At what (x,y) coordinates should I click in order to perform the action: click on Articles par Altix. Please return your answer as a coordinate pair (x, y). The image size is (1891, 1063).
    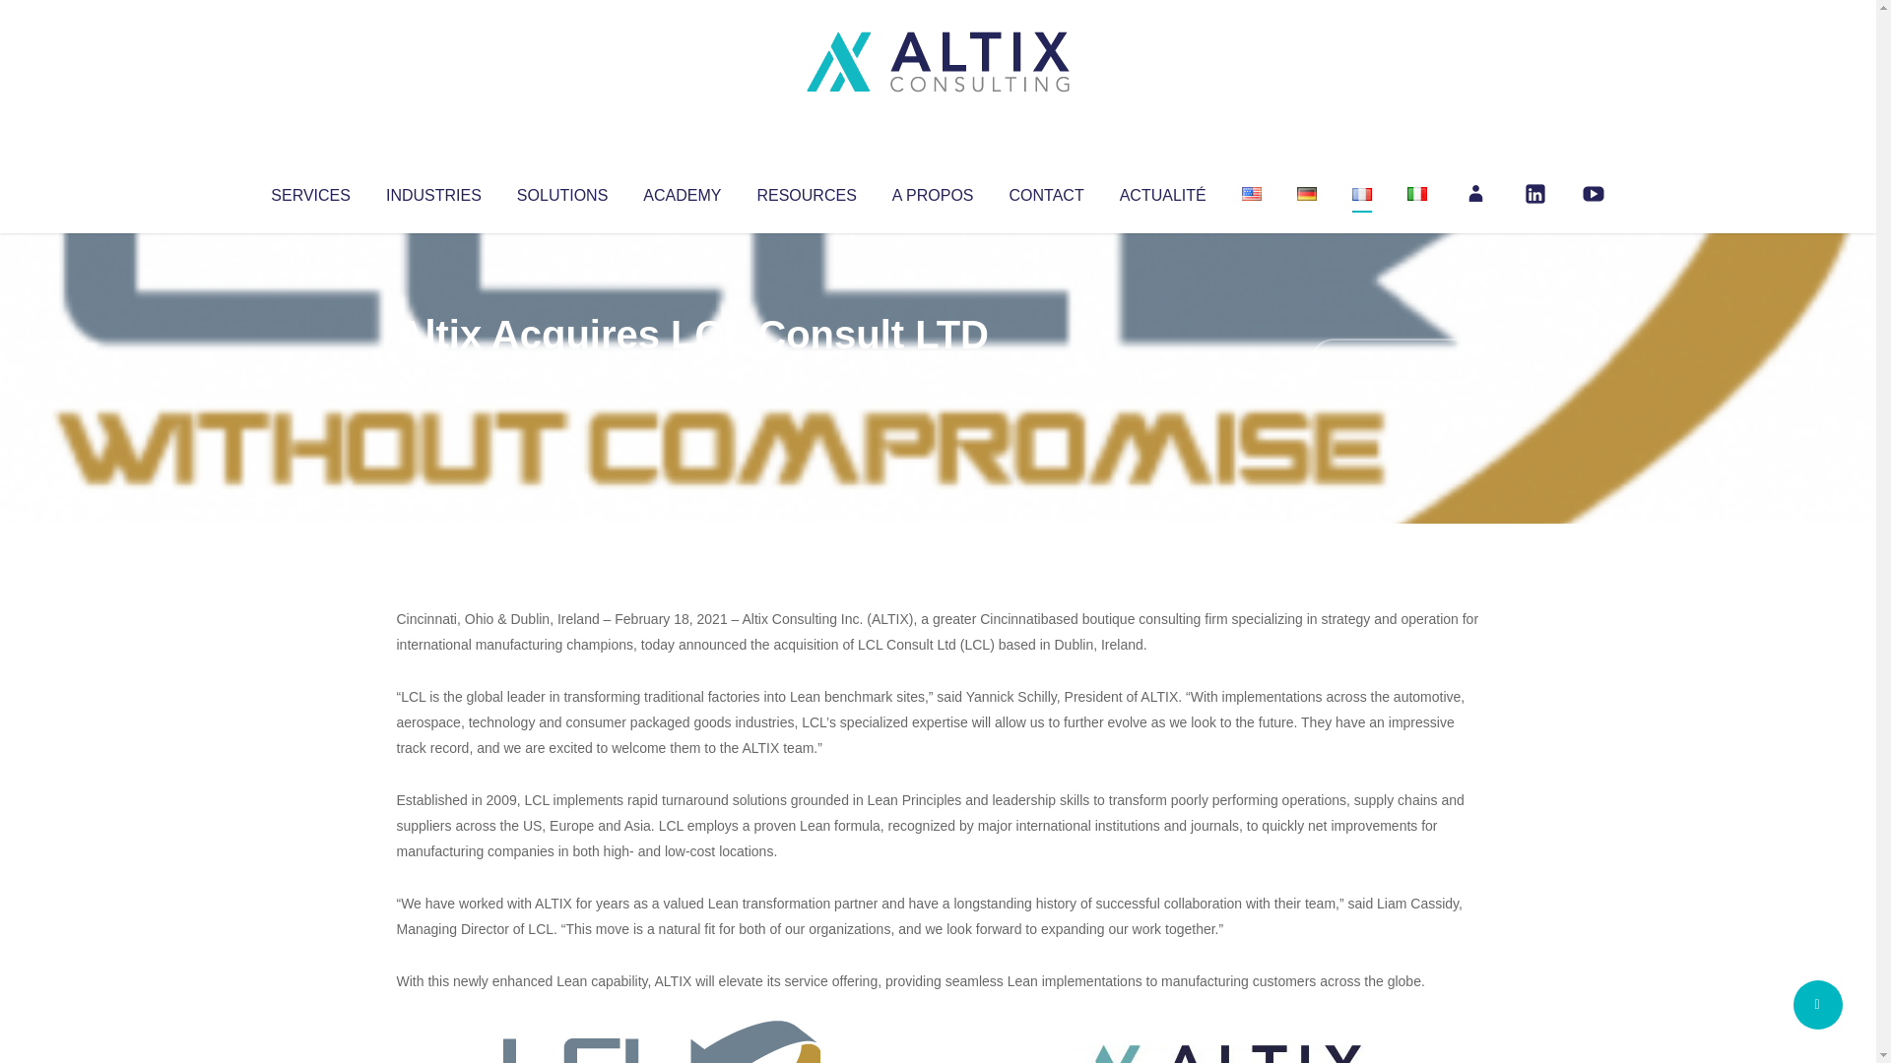
    Looking at the image, I should click on (433, 374).